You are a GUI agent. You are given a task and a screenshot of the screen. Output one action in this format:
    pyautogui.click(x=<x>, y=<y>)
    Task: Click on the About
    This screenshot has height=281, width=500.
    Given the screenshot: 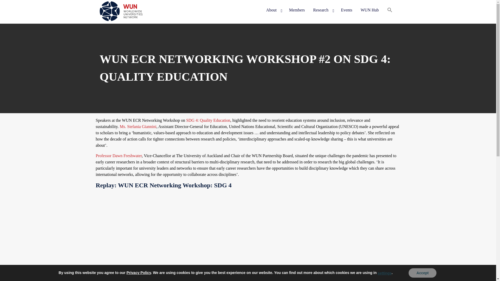 What is the action you would take?
    pyautogui.click(x=273, y=10)
    